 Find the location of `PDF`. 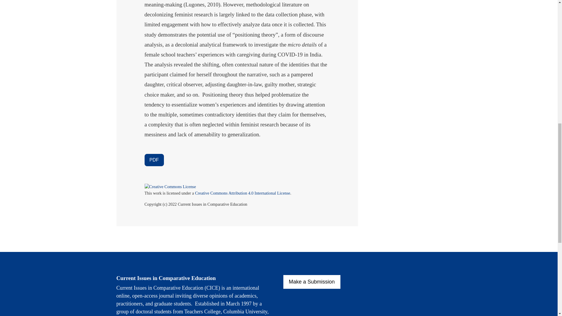

PDF is located at coordinates (154, 160).